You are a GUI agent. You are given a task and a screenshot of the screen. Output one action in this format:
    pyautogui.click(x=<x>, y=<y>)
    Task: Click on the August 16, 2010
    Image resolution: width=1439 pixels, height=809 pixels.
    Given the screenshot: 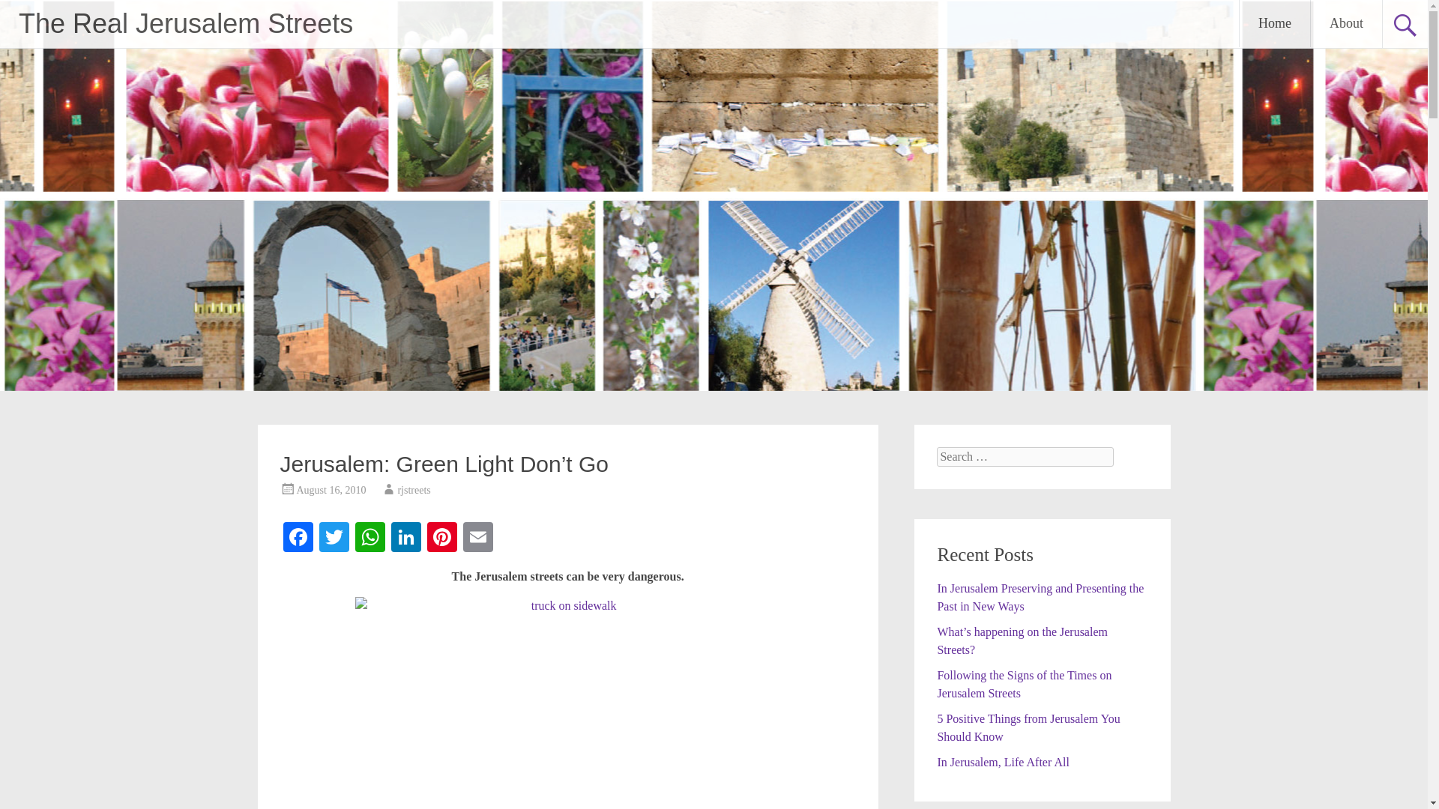 What is the action you would take?
    pyautogui.click(x=331, y=490)
    